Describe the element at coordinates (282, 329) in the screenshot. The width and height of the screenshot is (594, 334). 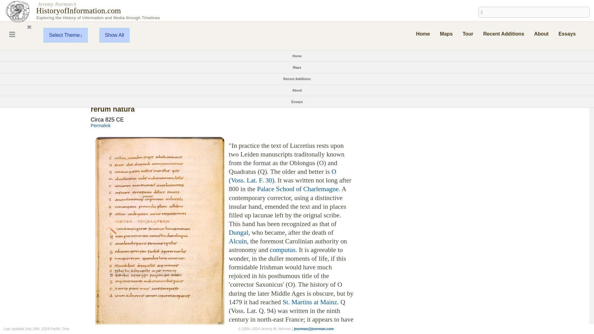
I see `Saint-Bertin` at that location.